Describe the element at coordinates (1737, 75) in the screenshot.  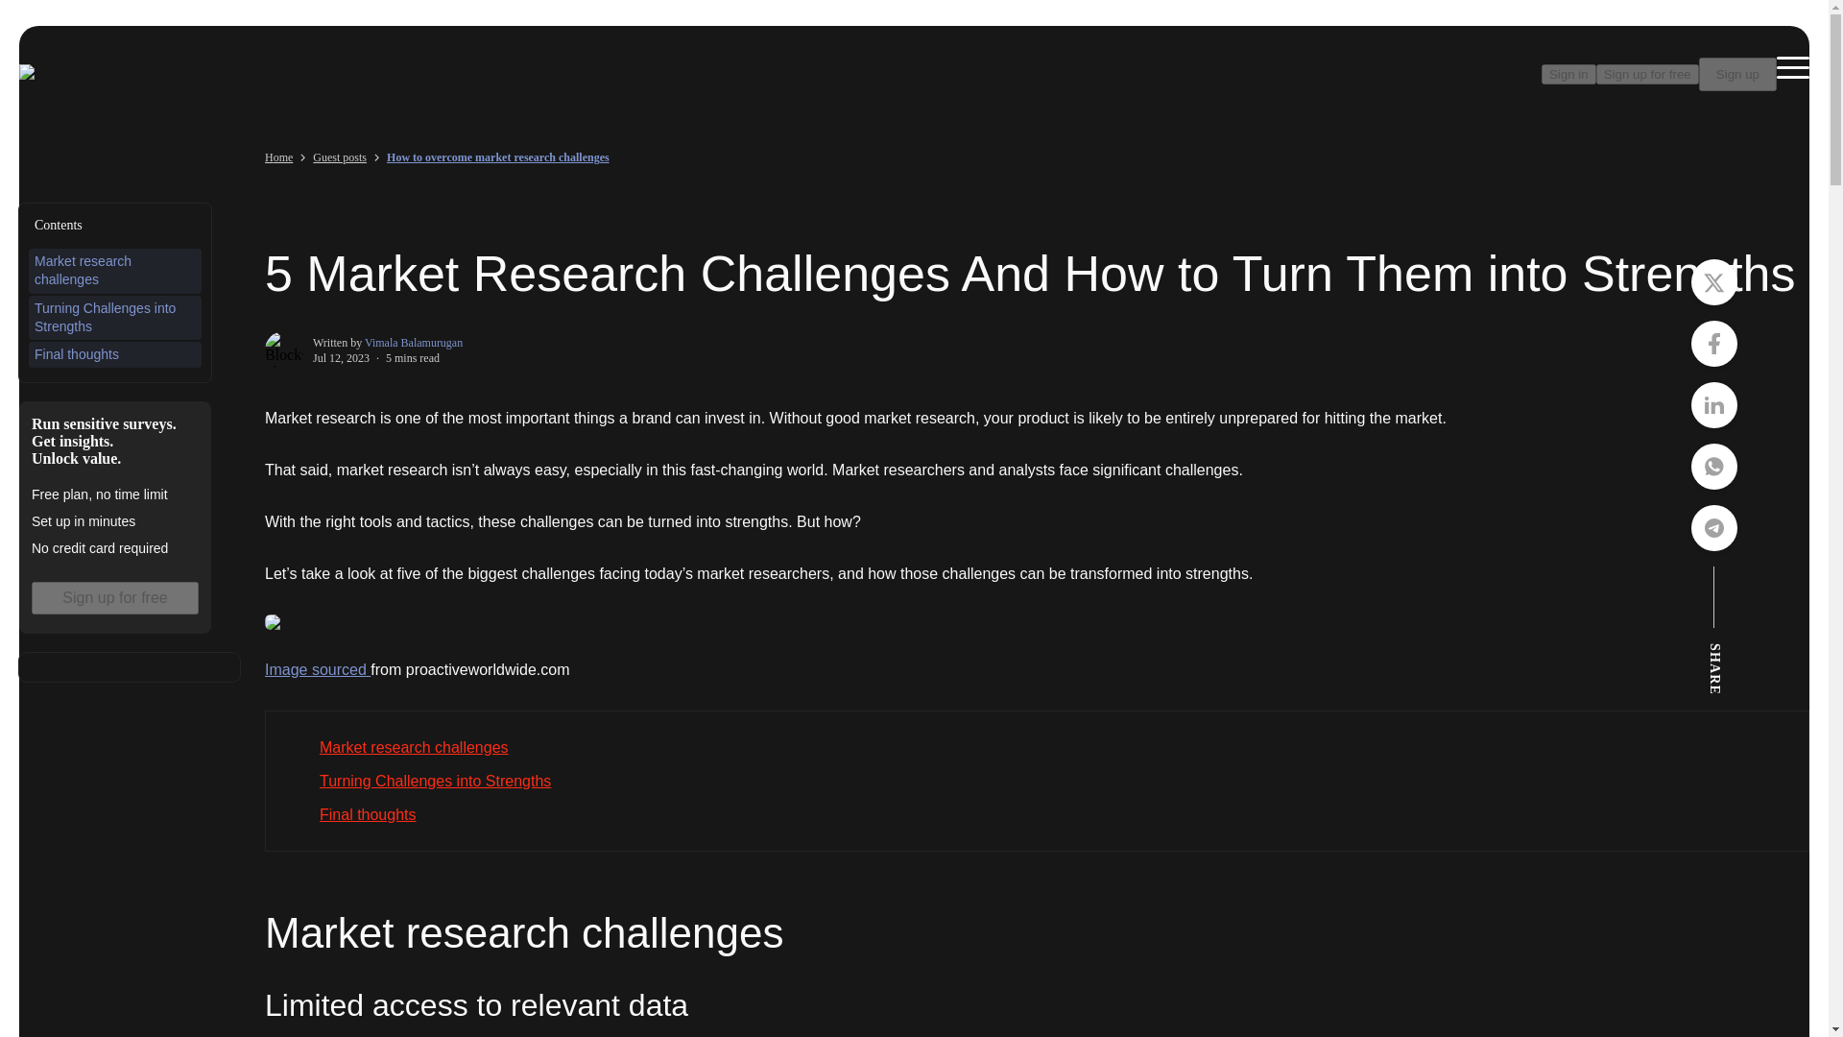
I see `Sign up` at that location.